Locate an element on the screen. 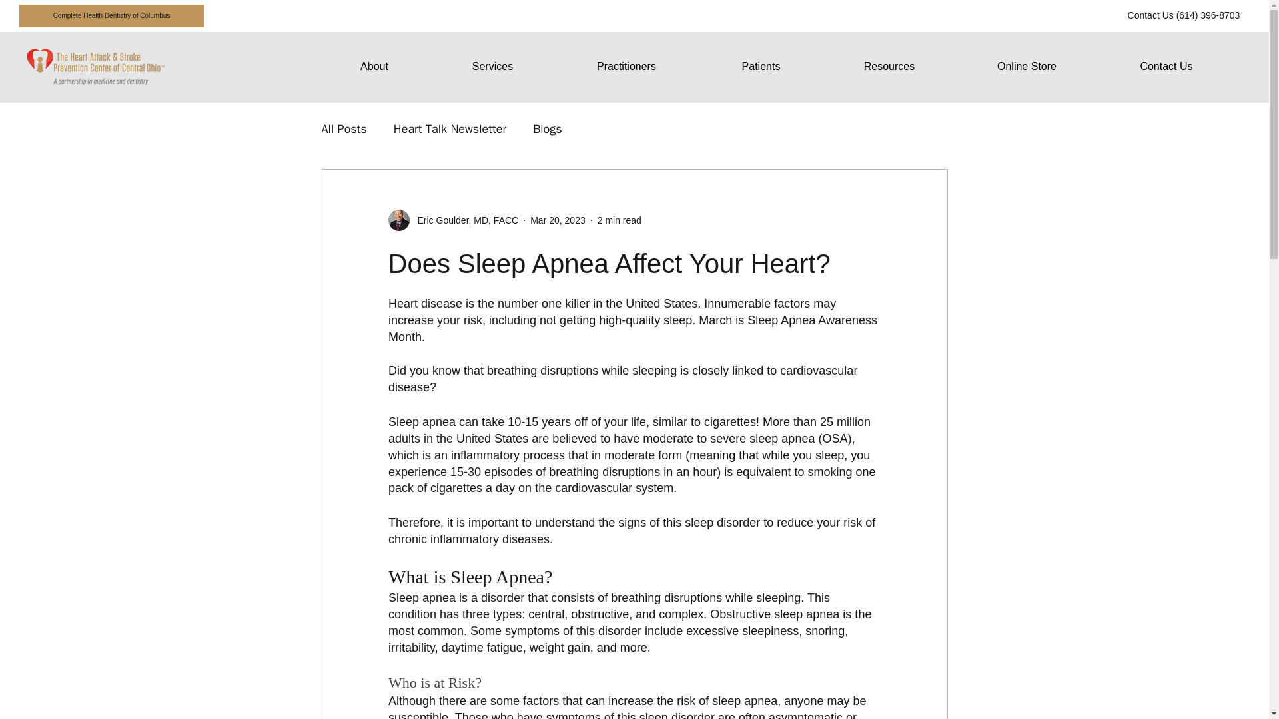 The height and width of the screenshot is (719, 1279). Eric Goulder, MD, FACC is located at coordinates (464, 220).